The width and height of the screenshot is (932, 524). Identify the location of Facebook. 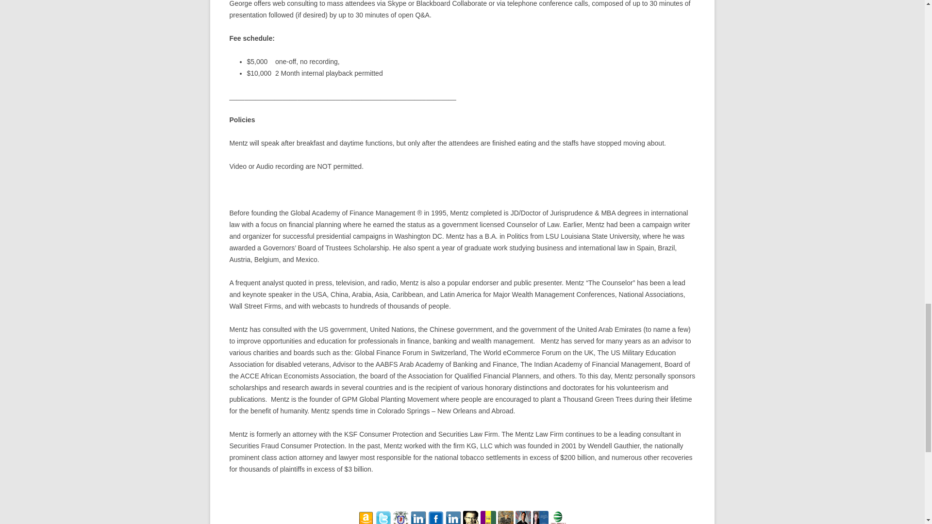
(435, 522).